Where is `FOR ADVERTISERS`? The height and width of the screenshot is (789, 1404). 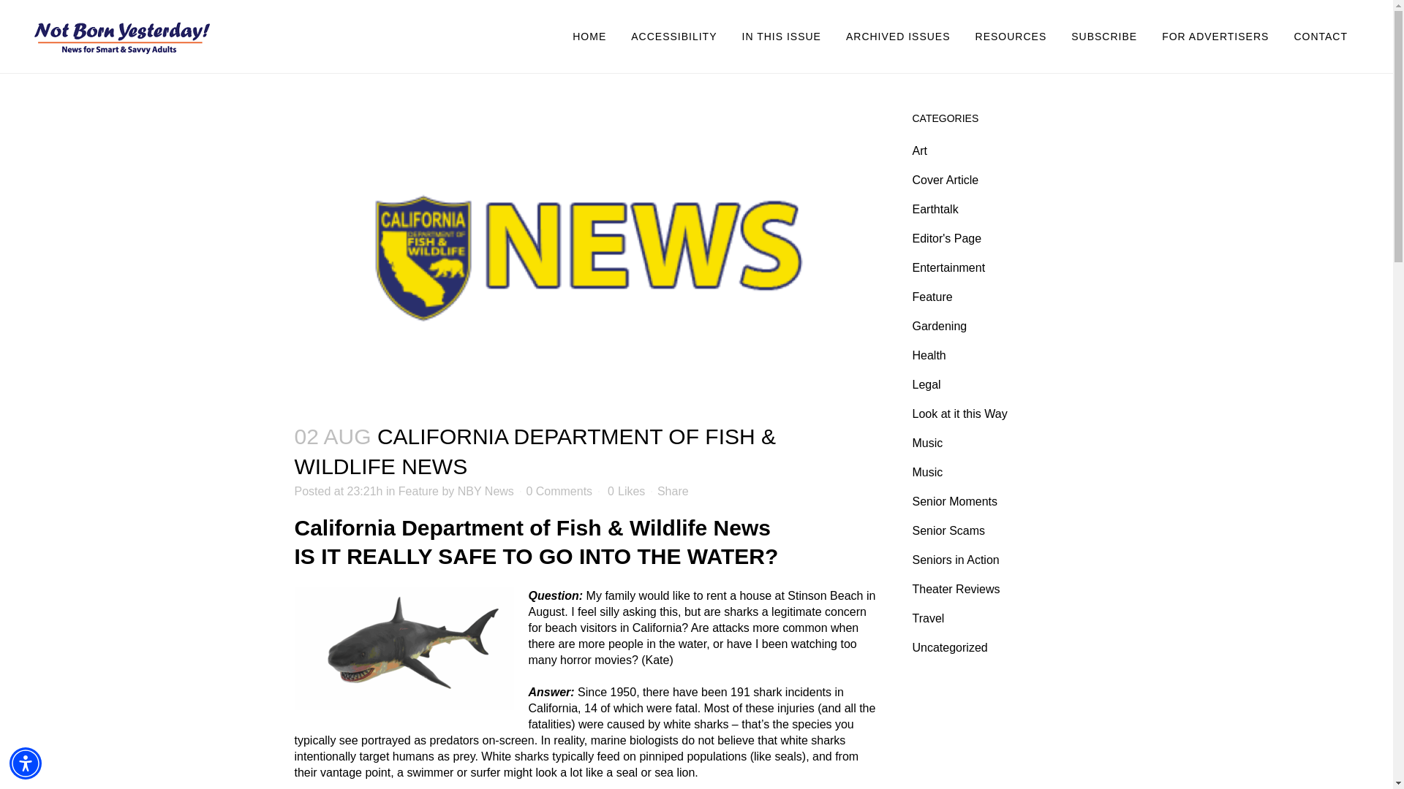
FOR ADVERTISERS is located at coordinates (1215, 37).